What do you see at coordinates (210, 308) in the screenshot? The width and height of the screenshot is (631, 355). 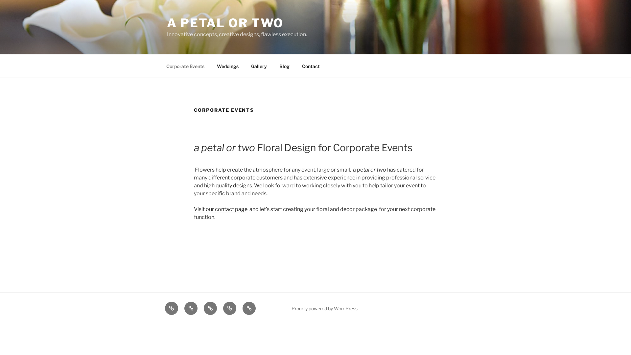 I see `Gallery` at bounding box center [210, 308].